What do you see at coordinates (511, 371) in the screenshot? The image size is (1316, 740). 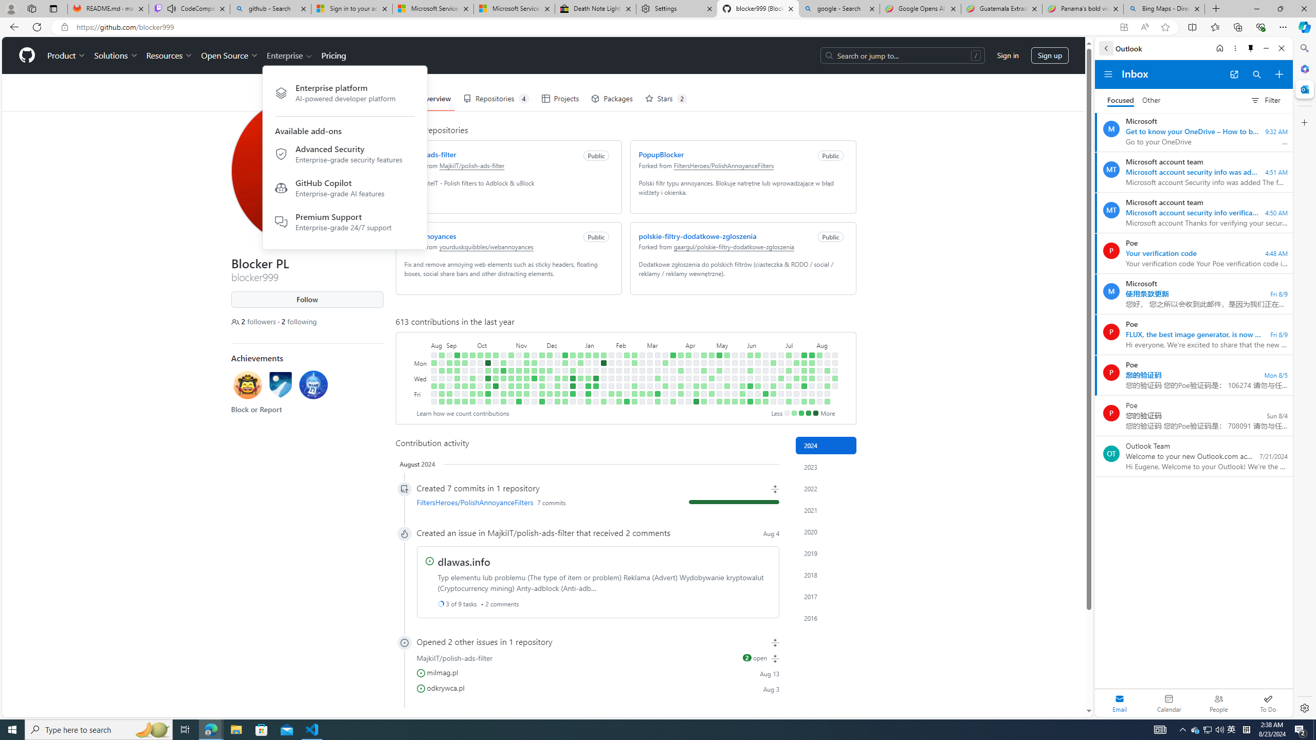 I see `1 contribution on October 31st.` at bounding box center [511, 371].